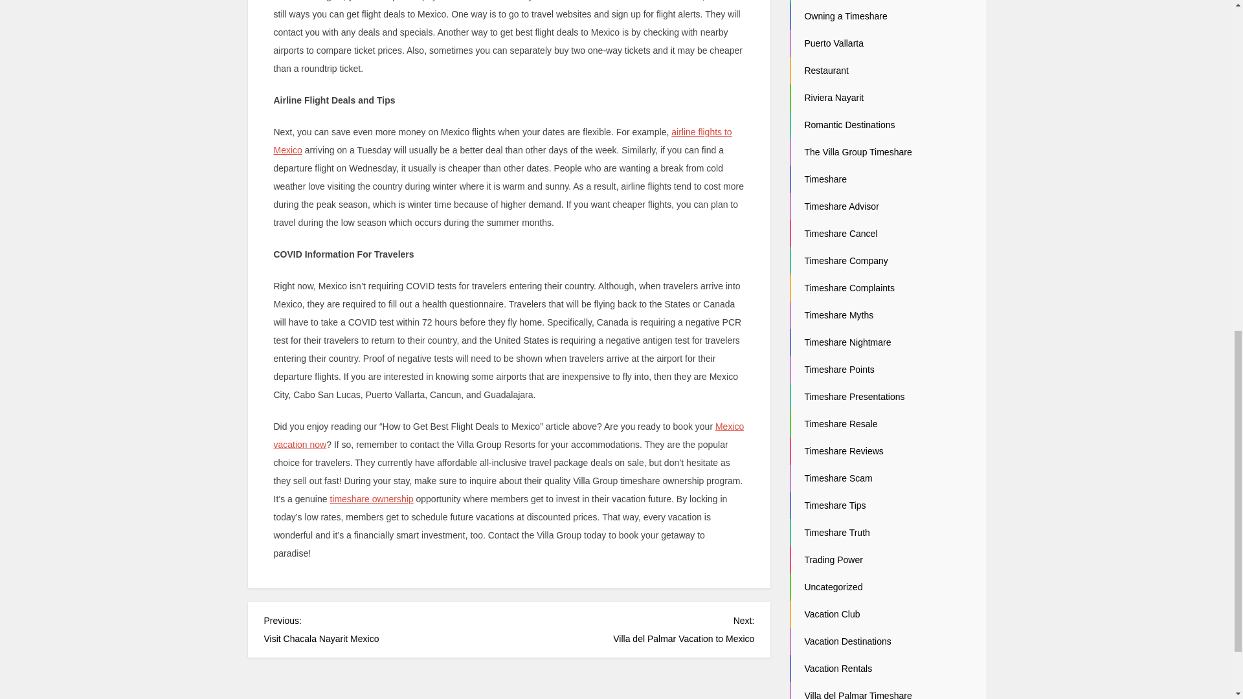  I want to click on Timeshare, so click(631, 628).